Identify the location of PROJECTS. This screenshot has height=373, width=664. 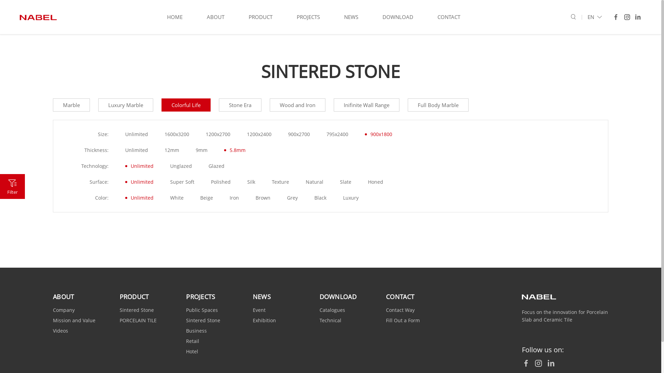
(308, 17).